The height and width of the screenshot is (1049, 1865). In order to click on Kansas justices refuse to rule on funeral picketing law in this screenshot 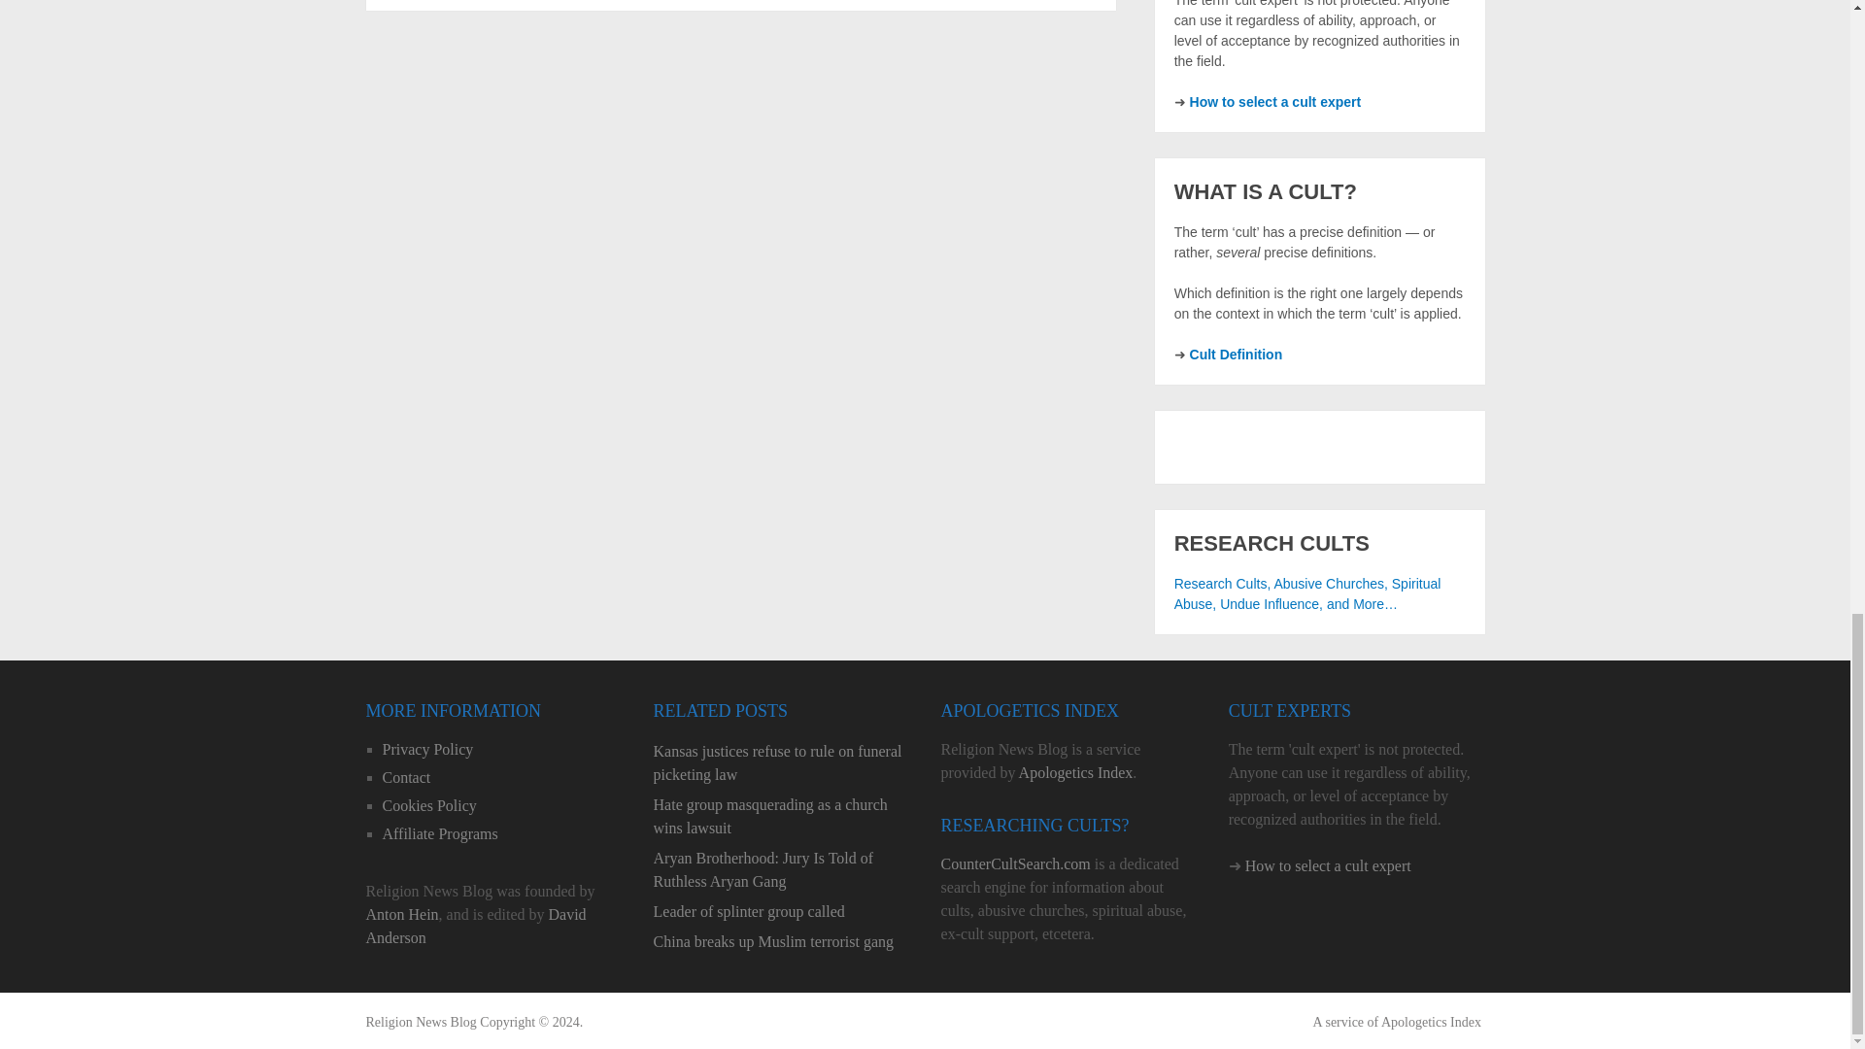, I will do `click(781, 763)`.